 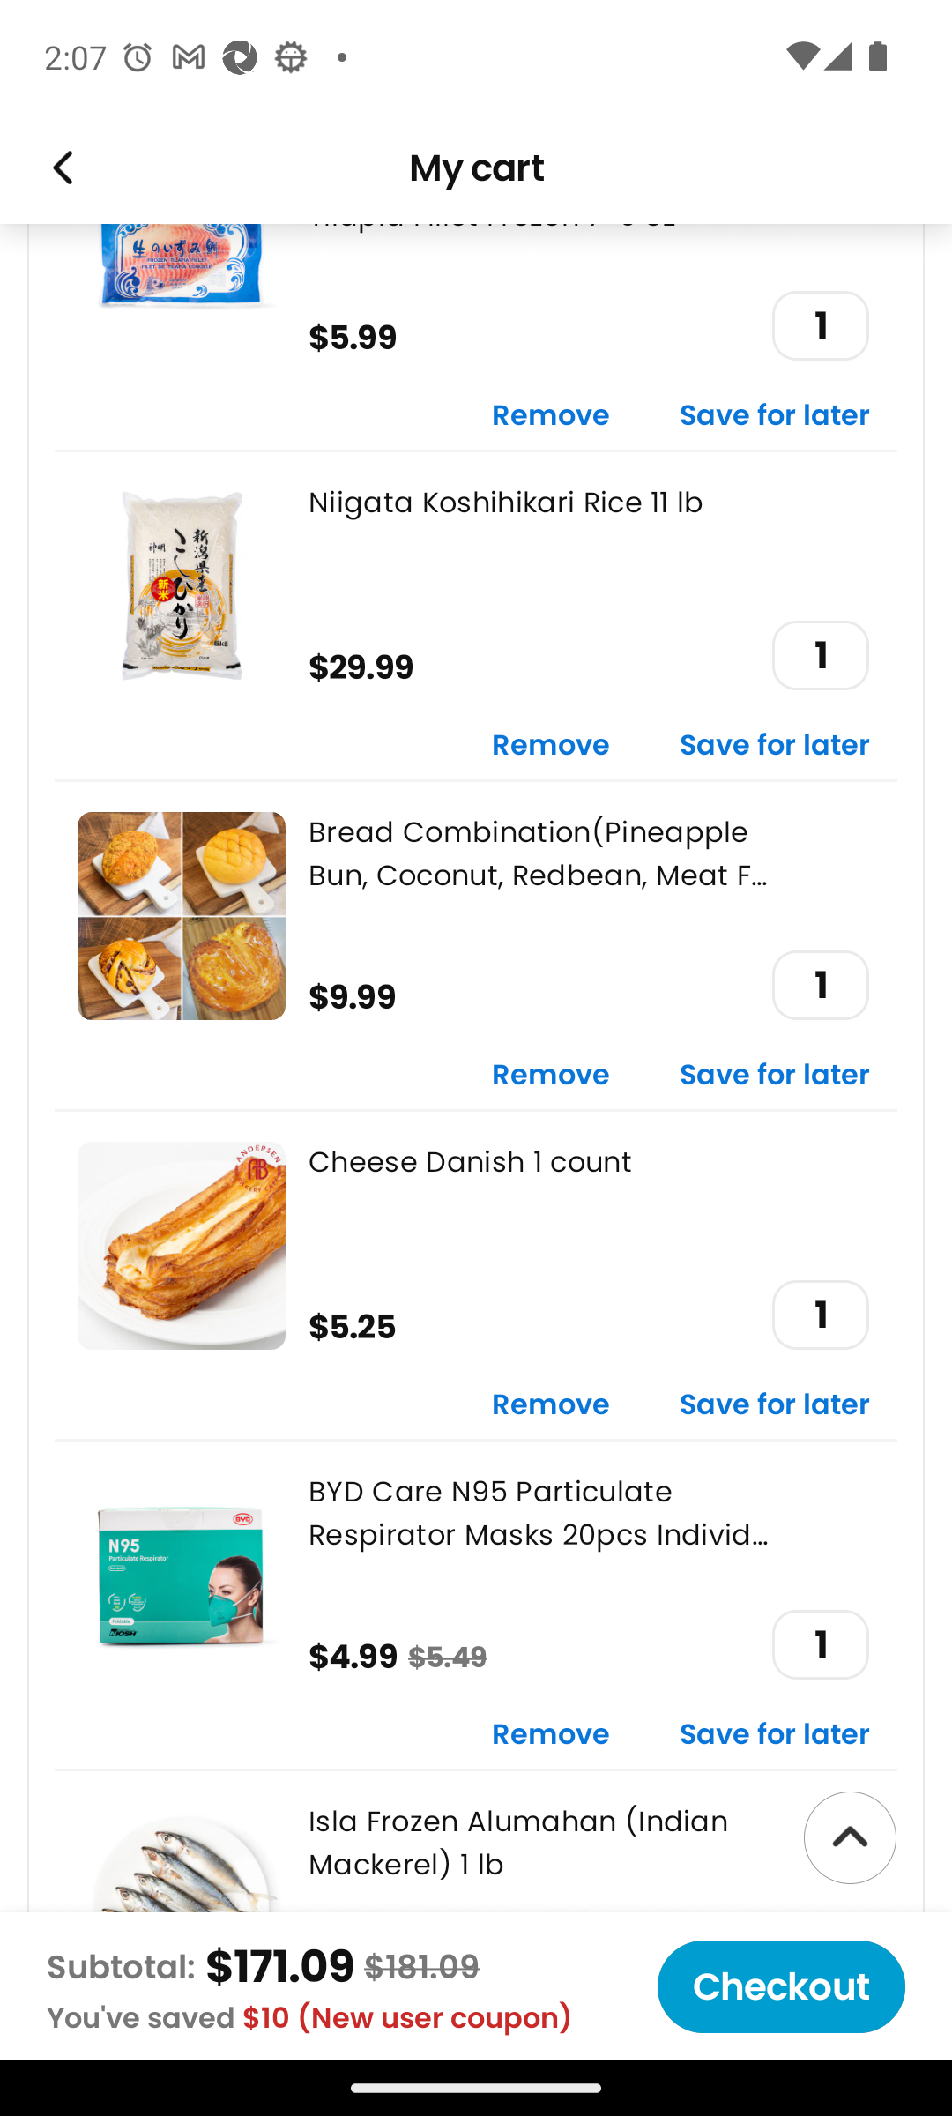 I want to click on 1, so click(x=820, y=984).